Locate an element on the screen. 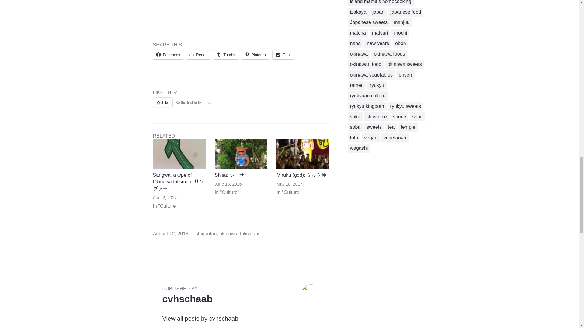 The width and height of the screenshot is (584, 328). Reddit is located at coordinates (198, 55).